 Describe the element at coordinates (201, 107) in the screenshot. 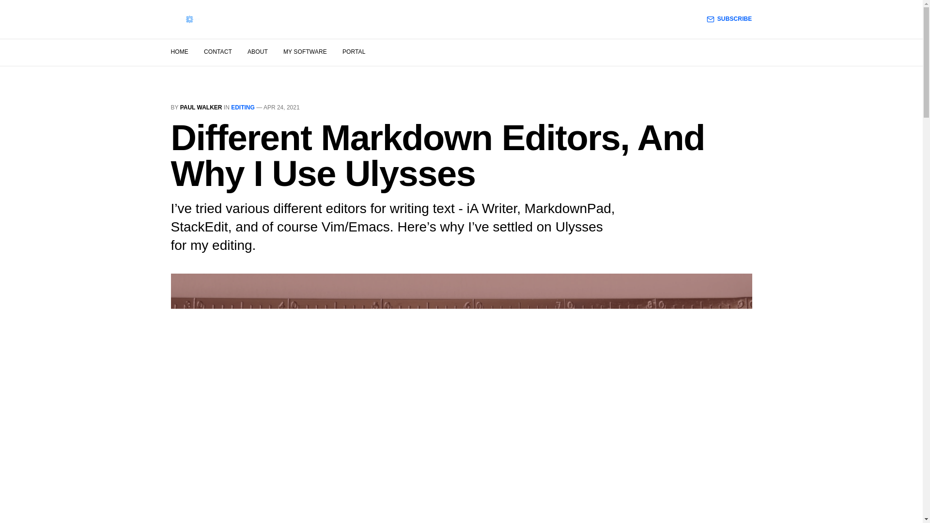

I see `PAUL WALKER` at that location.